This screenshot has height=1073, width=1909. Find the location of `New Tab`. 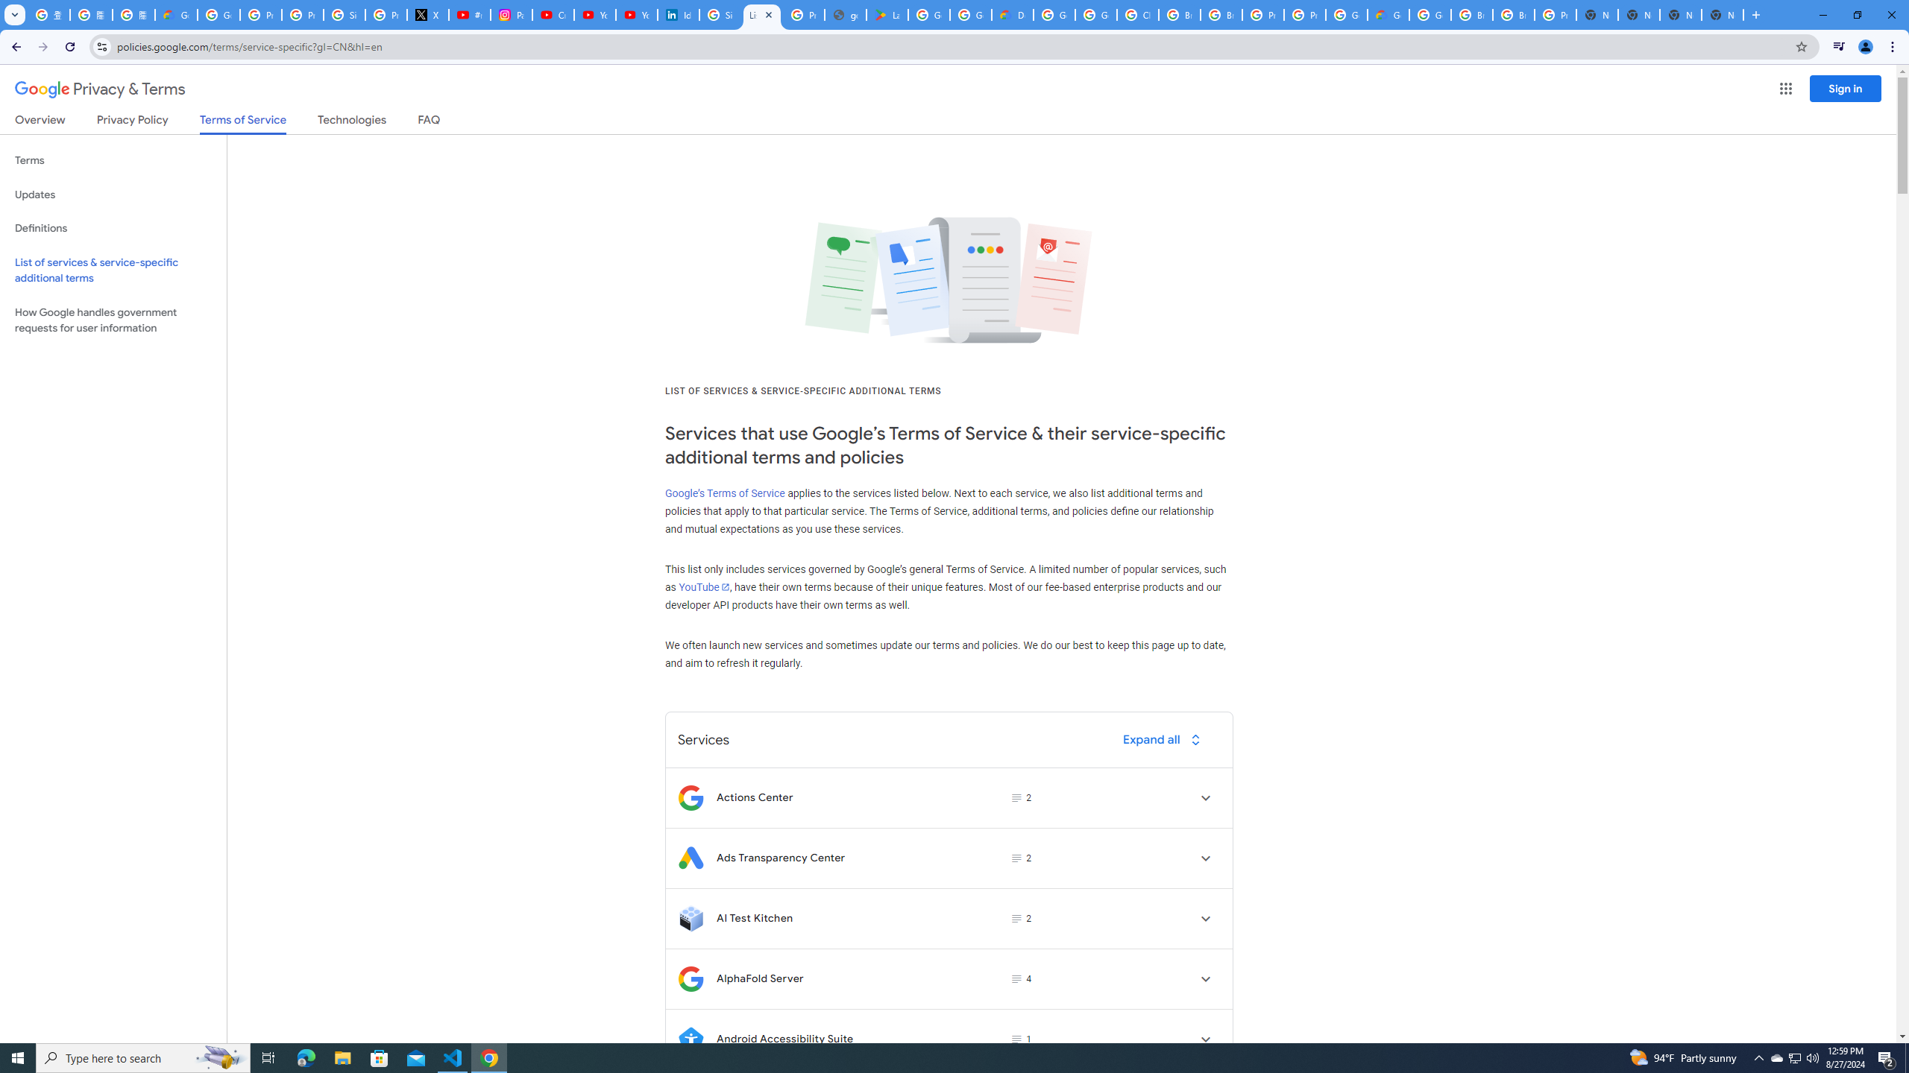

New Tab is located at coordinates (1681, 15).